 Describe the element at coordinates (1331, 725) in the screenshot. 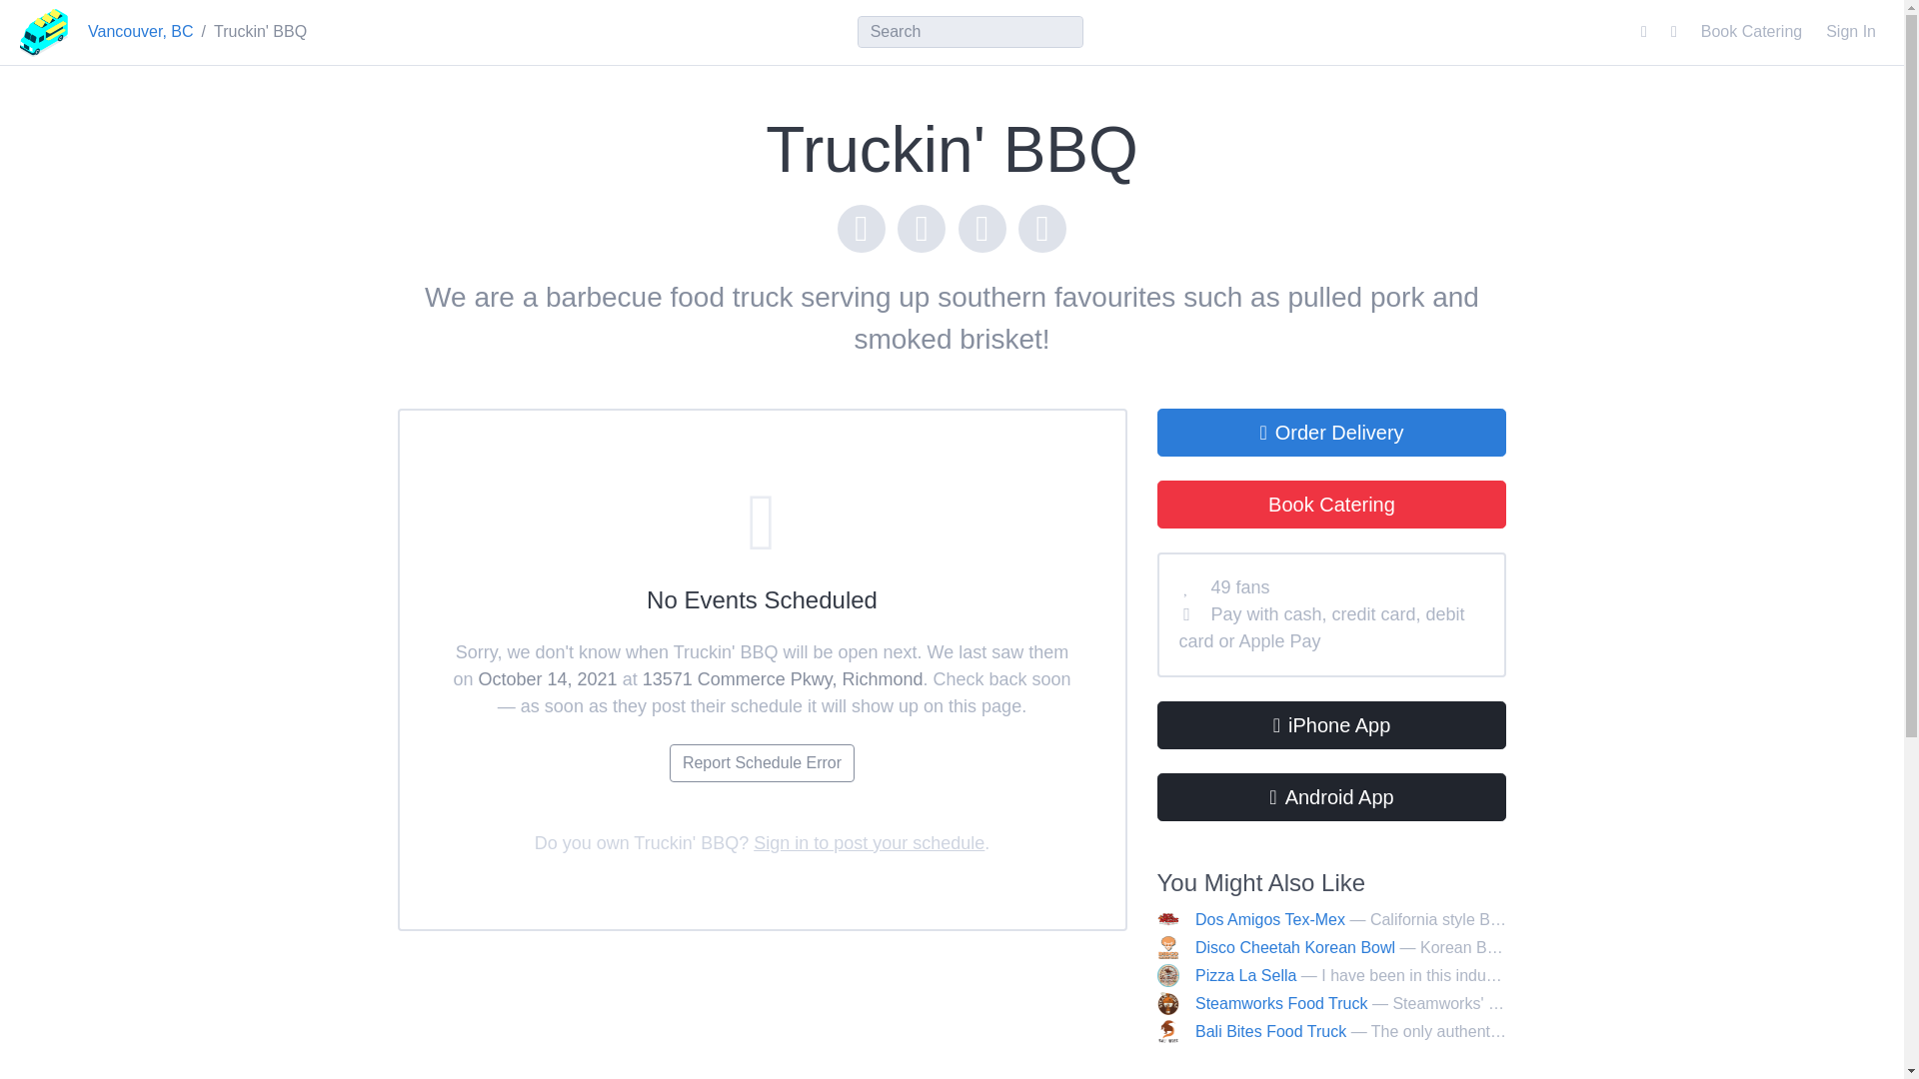

I see `iPhone App` at that location.